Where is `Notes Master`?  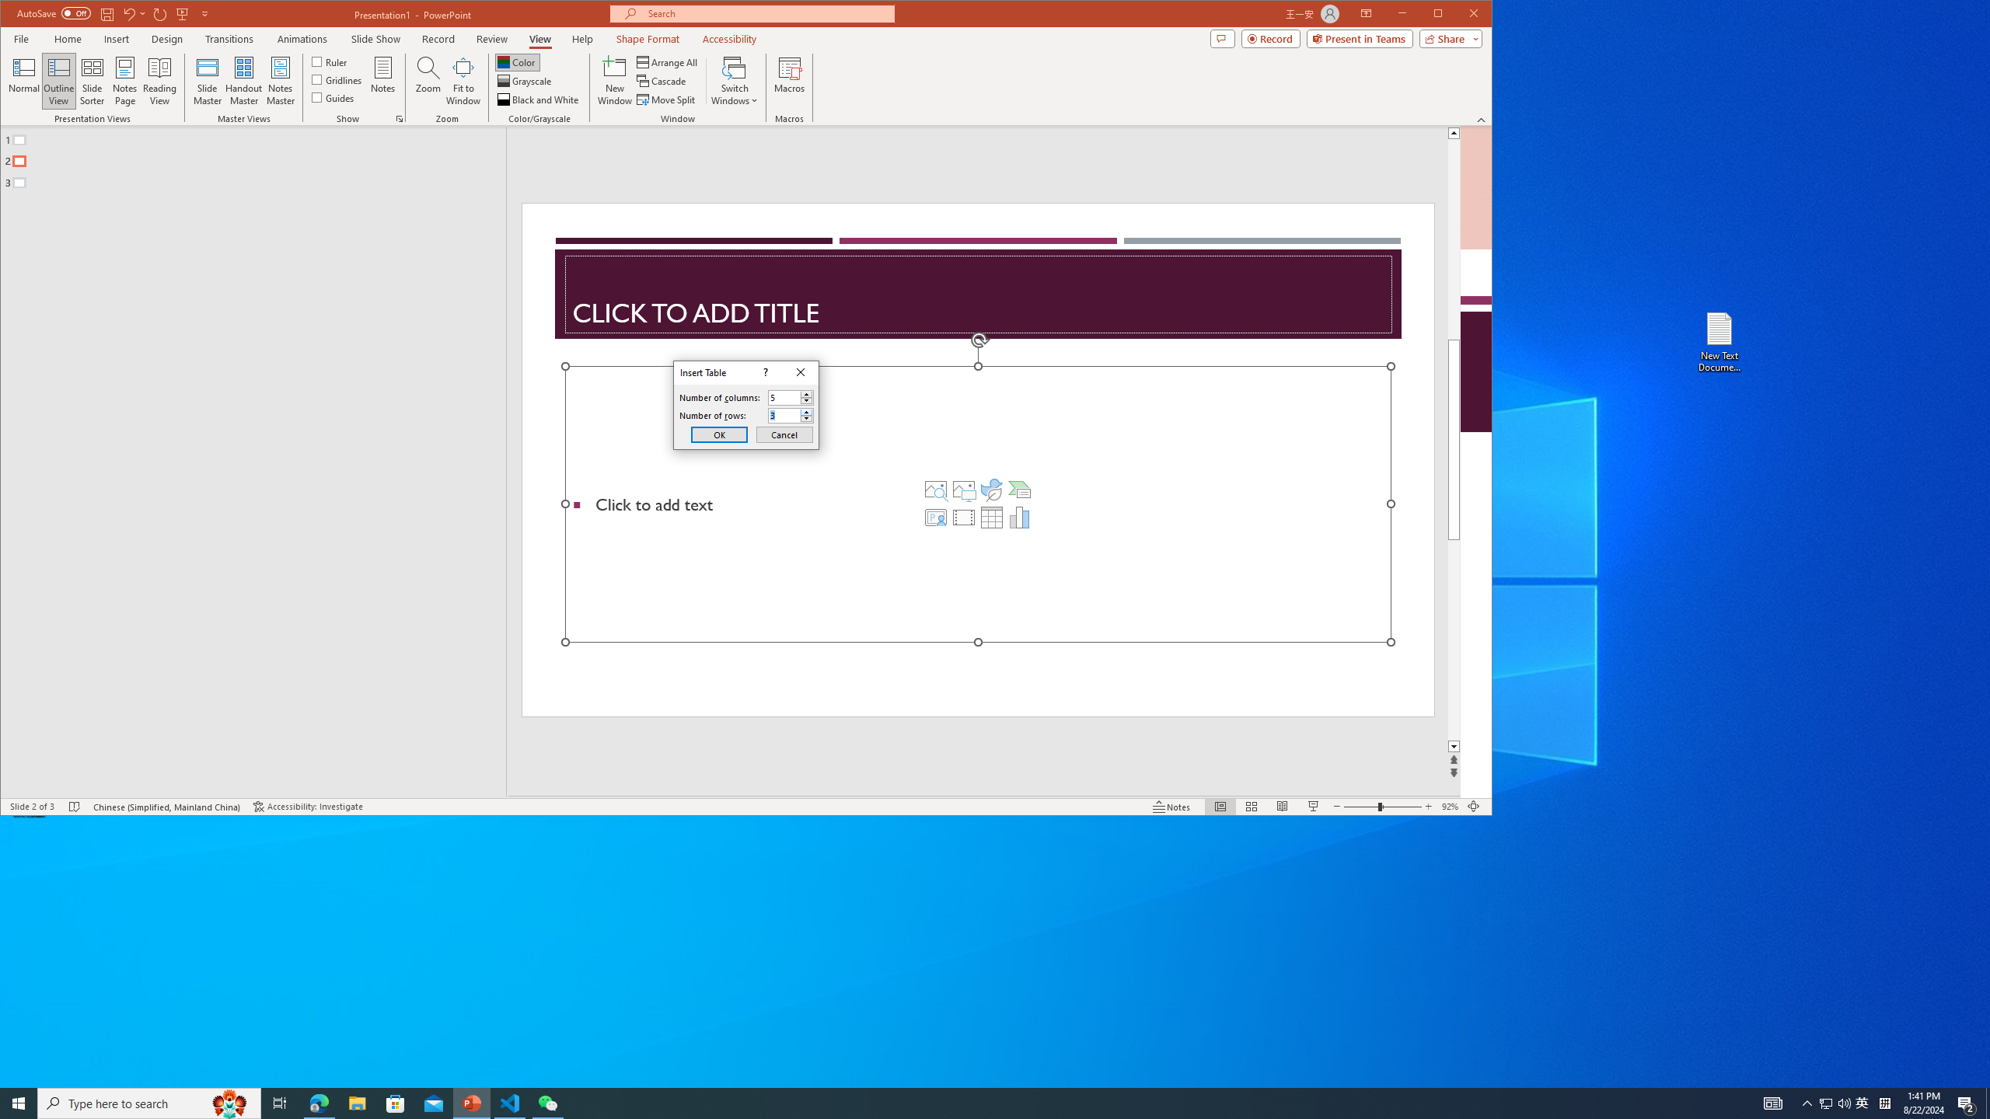
Notes Master is located at coordinates (280, 81).